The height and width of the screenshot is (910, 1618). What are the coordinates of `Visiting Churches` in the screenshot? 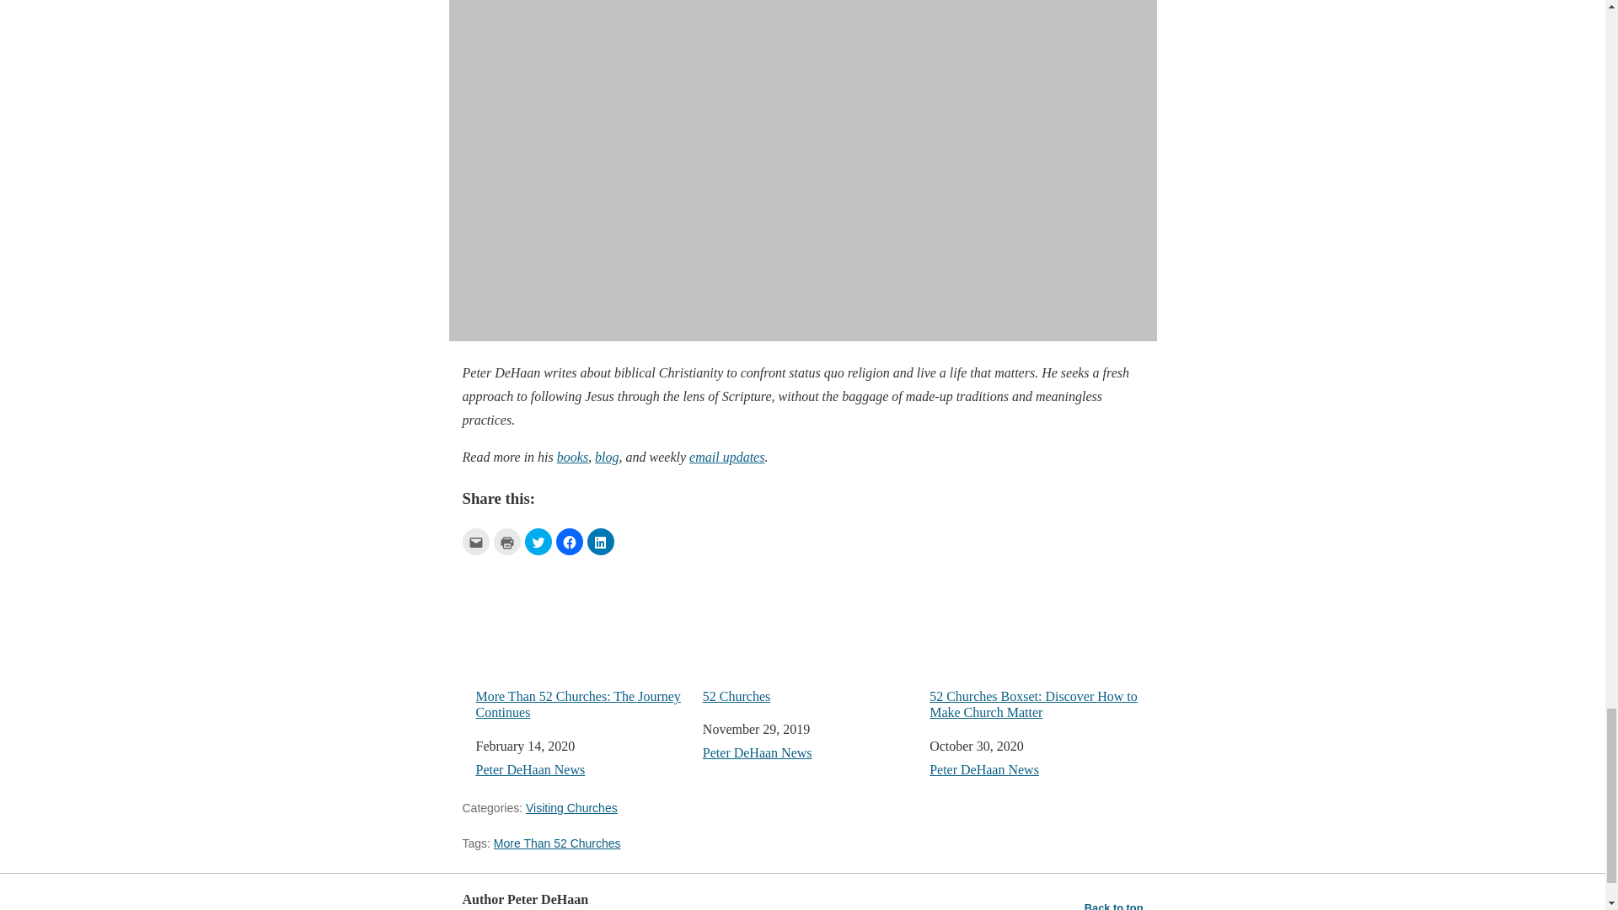 It's located at (571, 807).